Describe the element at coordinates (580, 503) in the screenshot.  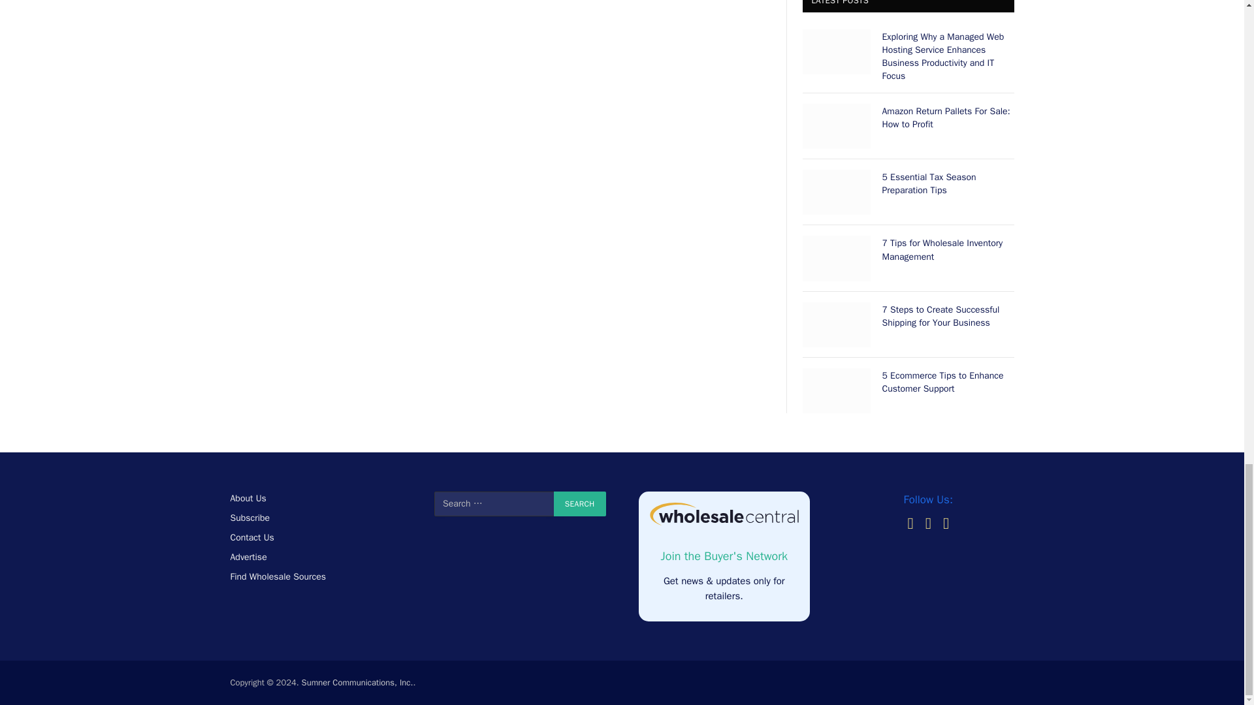
I see `Search` at that location.